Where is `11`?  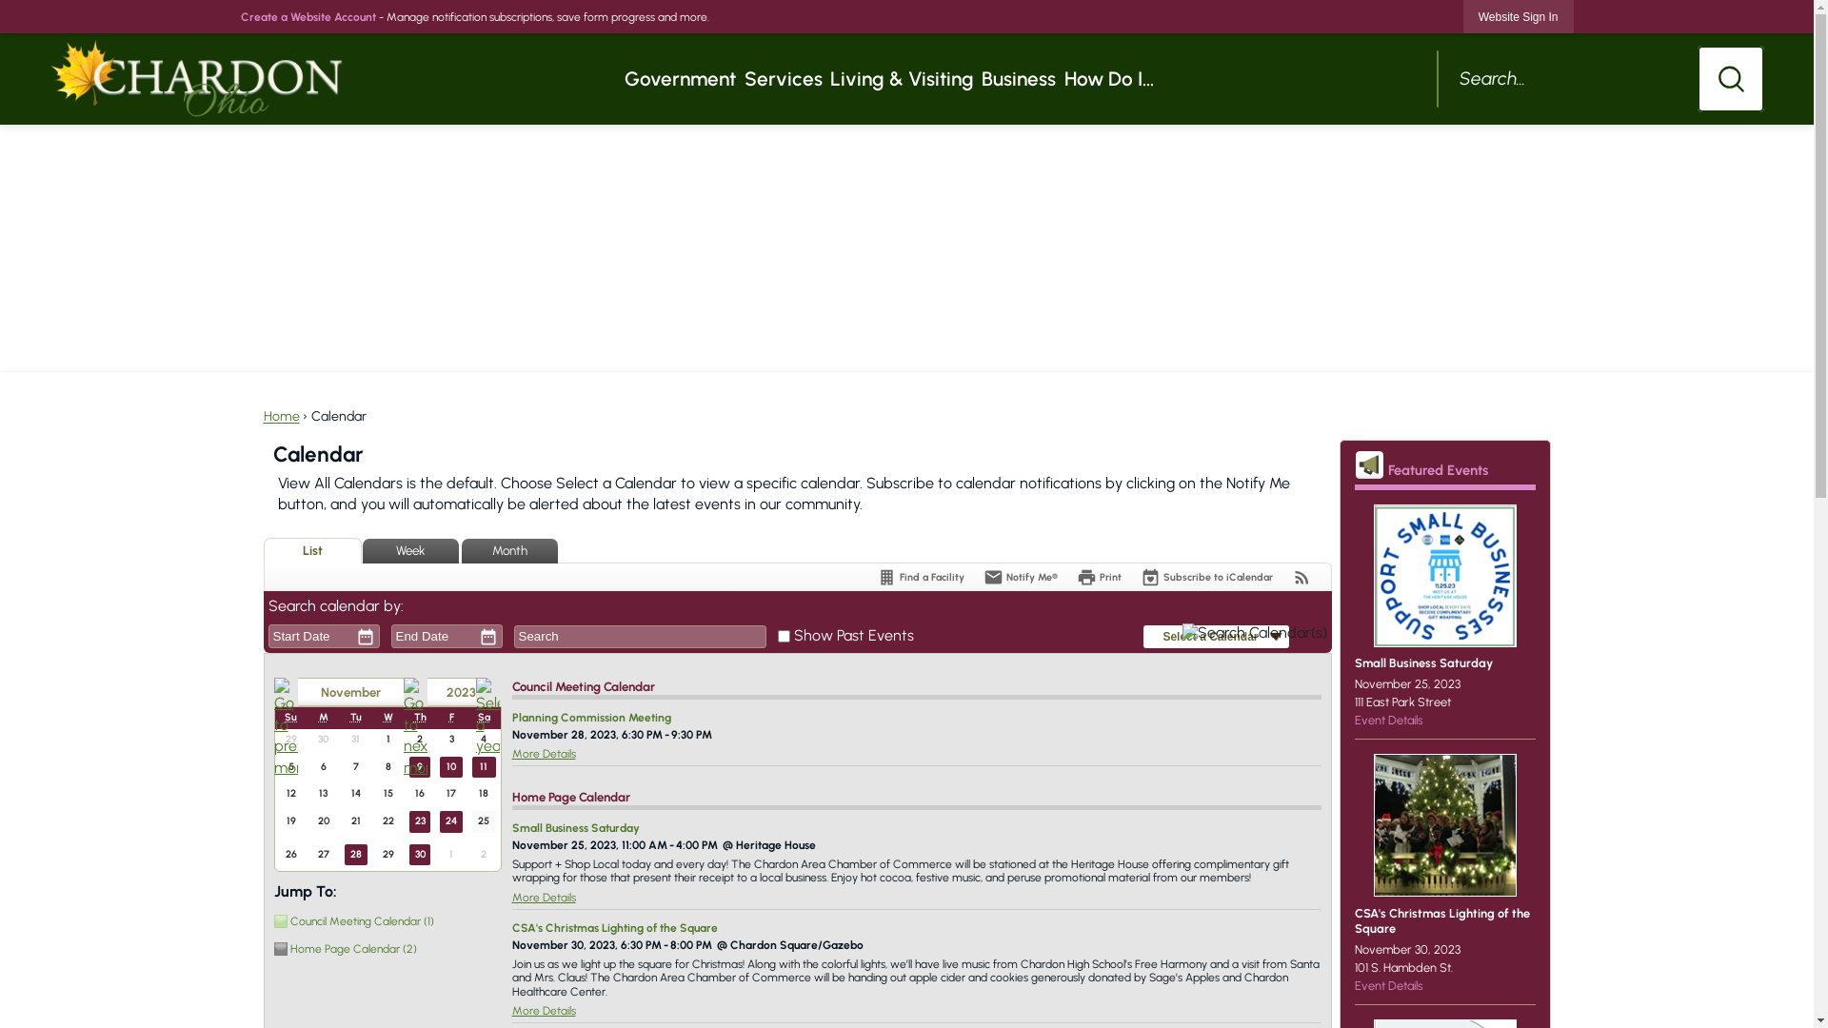 11 is located at coordinates (484, 767).